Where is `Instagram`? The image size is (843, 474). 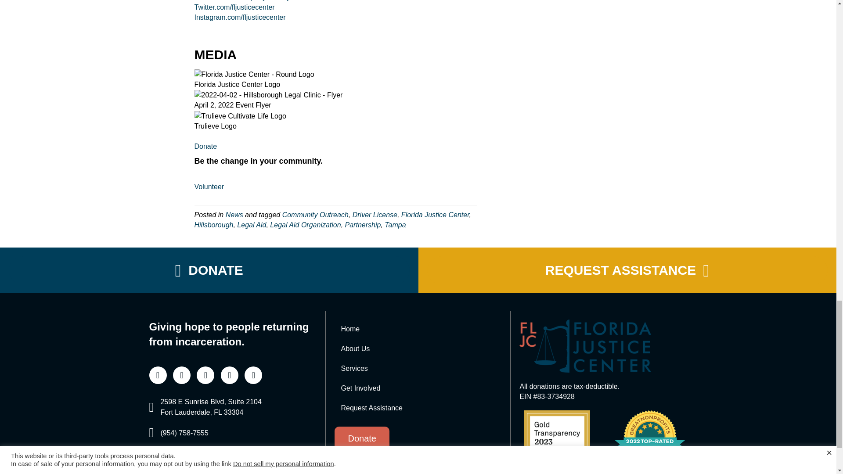
Instagram is located at coordinates (205, 375).